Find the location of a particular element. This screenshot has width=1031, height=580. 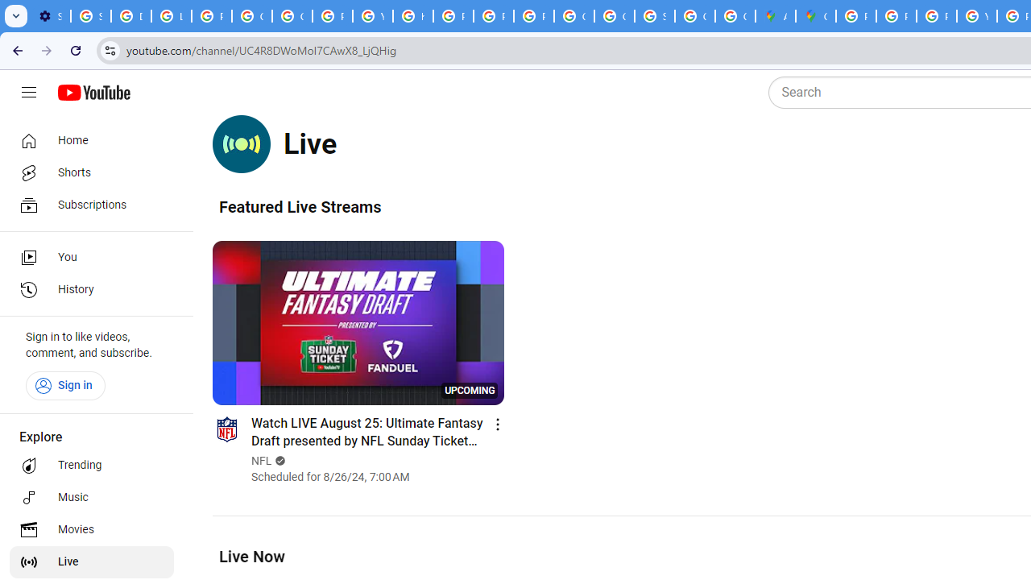

Live is located at coordinates (92, 562).